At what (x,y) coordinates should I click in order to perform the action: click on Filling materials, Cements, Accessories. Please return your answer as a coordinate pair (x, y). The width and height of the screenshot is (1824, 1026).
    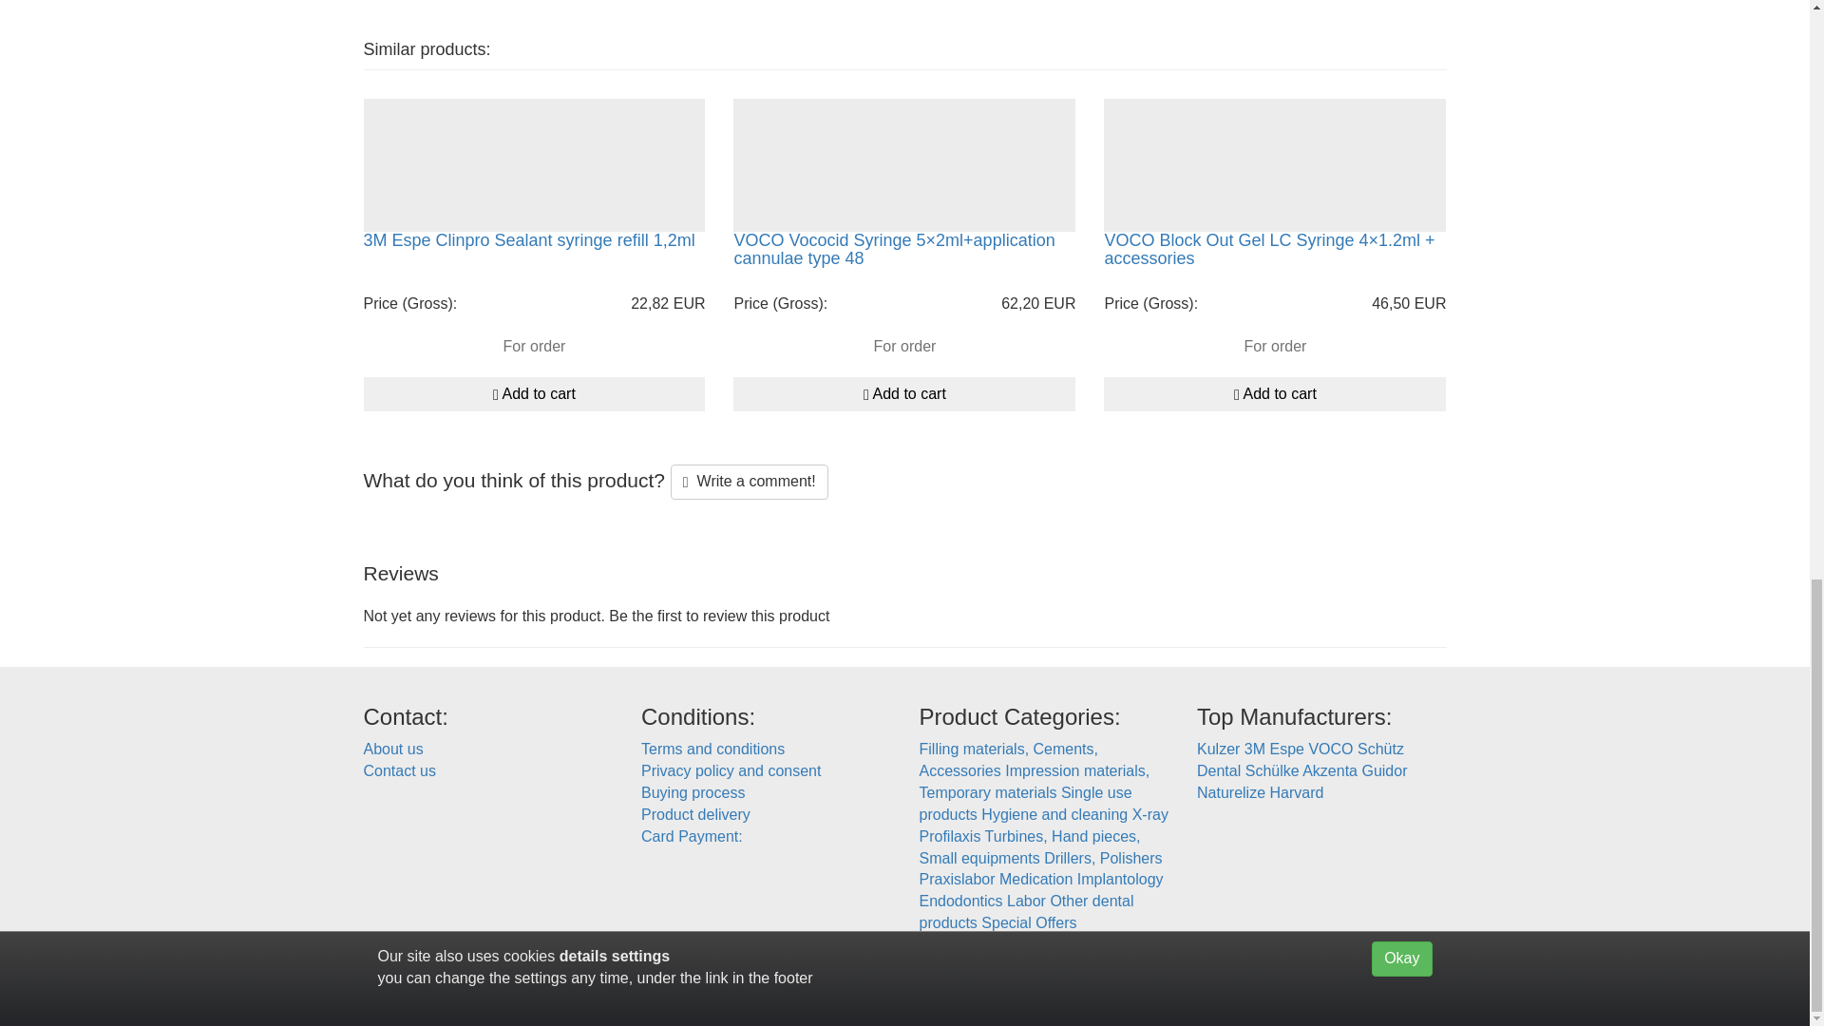
    Looking at the image, I should click on (1009, 759).